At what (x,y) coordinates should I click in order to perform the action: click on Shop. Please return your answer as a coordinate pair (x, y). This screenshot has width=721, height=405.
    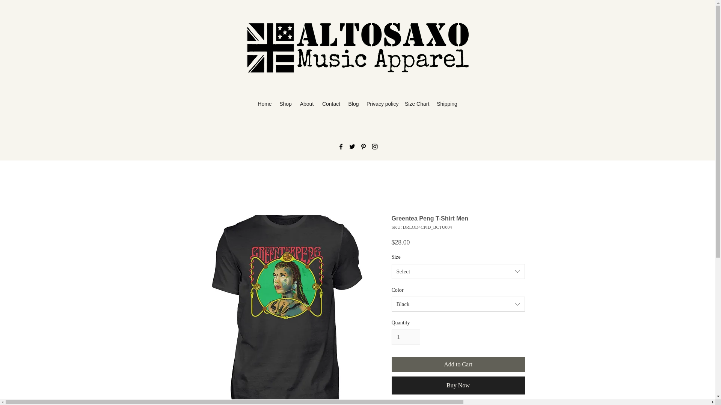
    Looking at the image, I should click on (285, 104).